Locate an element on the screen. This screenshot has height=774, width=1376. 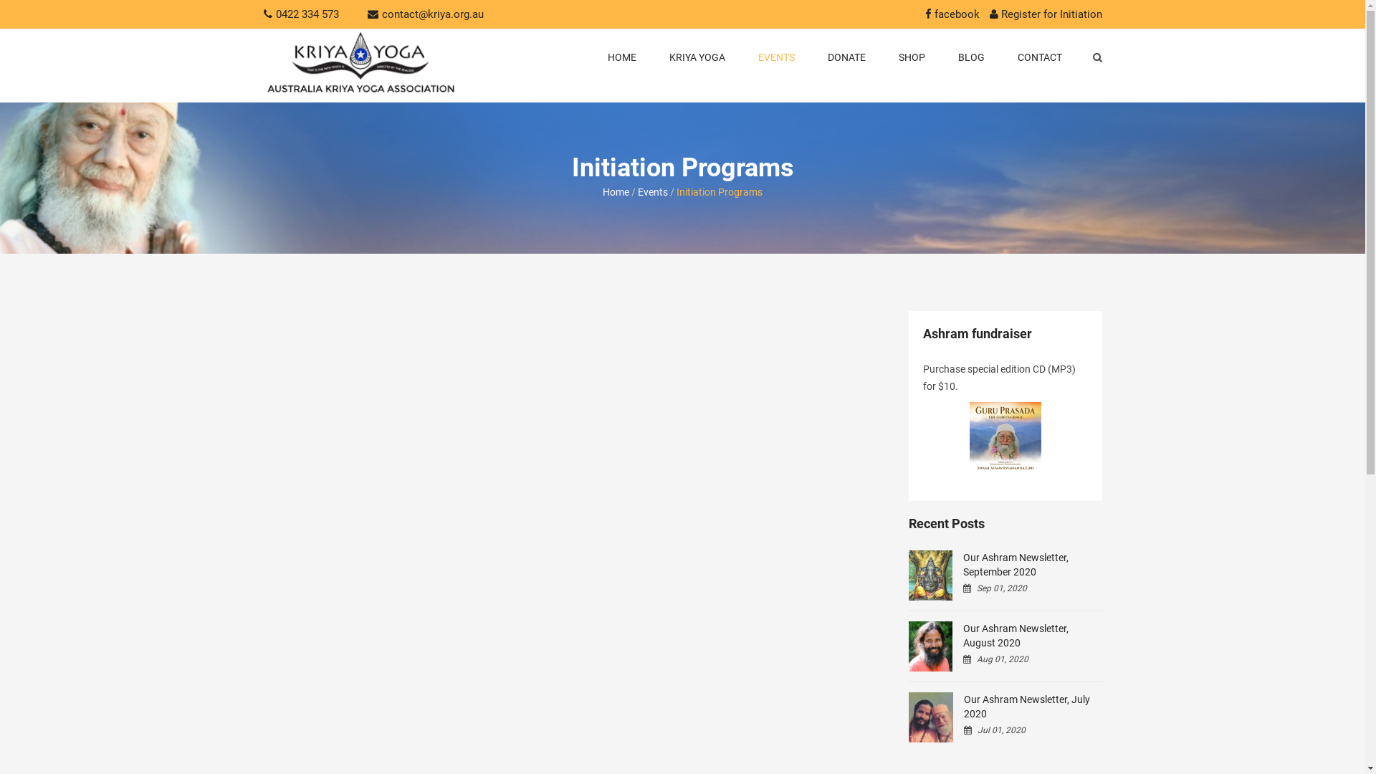
BLOG is located at coordinates (972, 57).